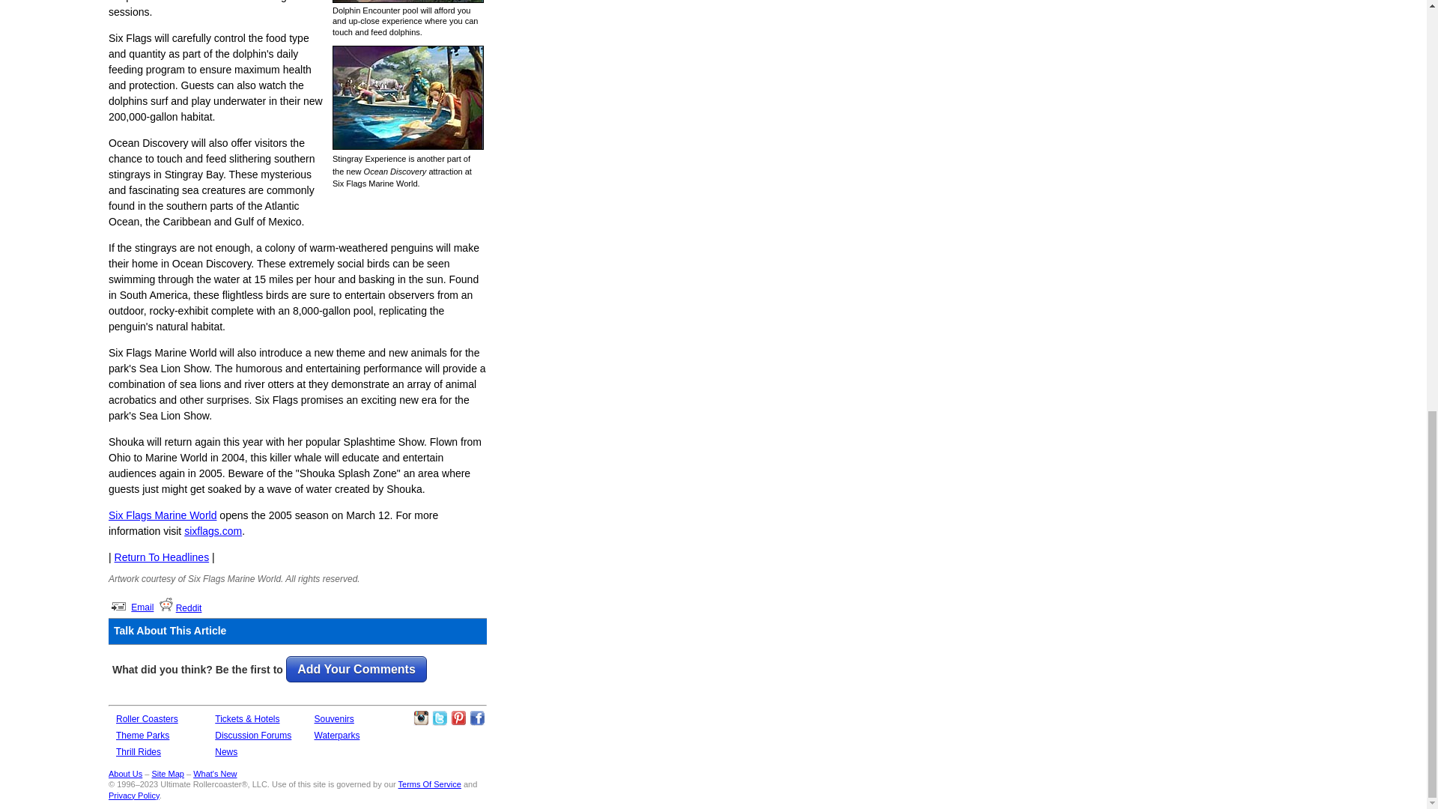 The width and height of the screenshot is (1438, 809). What do you see at coordinates (458, 718) in the screenshot?
I see `Theme Parks Pinterest` at bounding box center [458, 718].